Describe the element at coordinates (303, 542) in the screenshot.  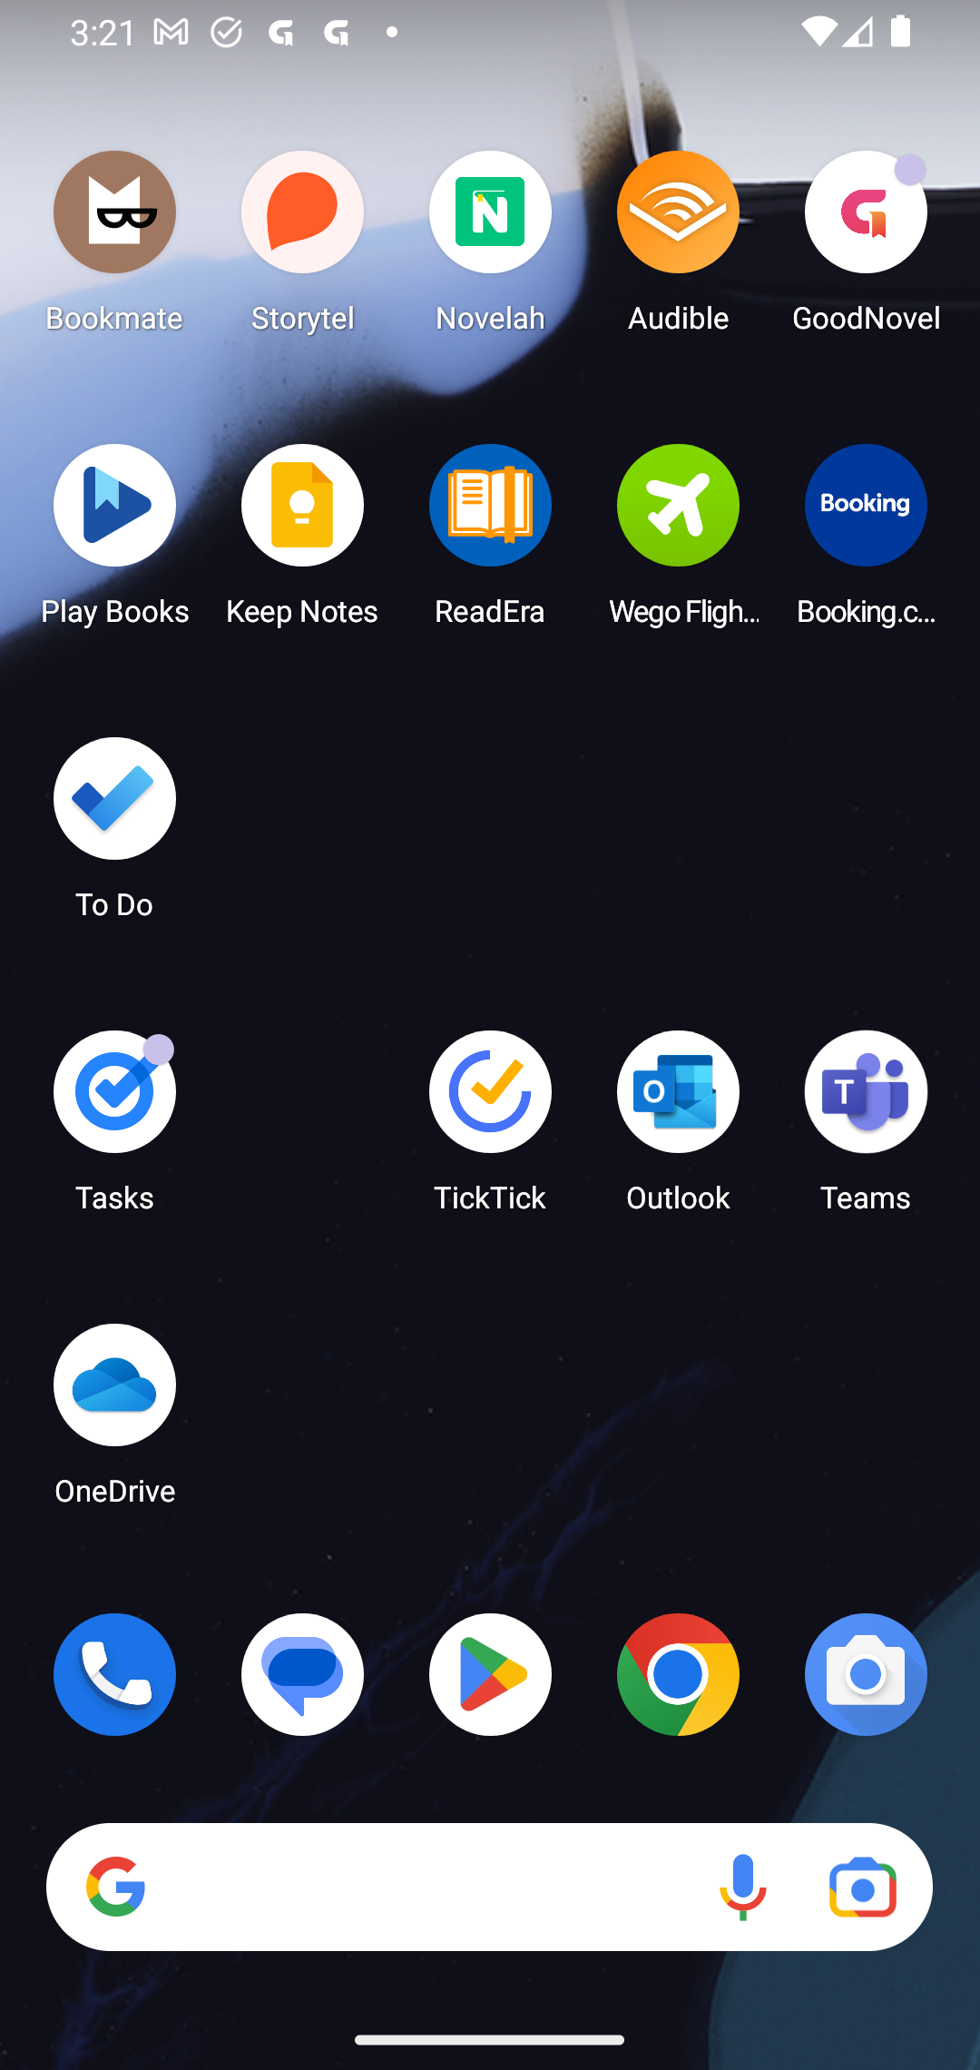
I see `Keep Notes` at that location.